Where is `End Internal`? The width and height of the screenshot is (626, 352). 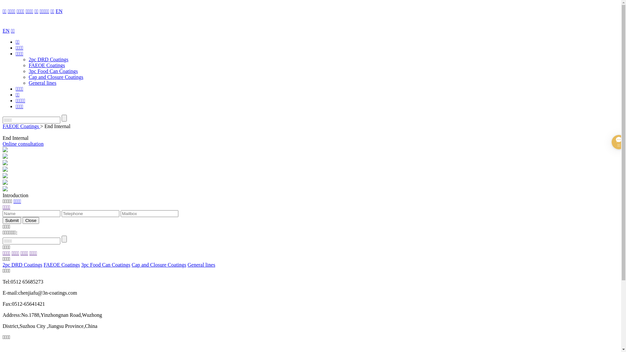 End Internal is located at coordinates (57, 126).